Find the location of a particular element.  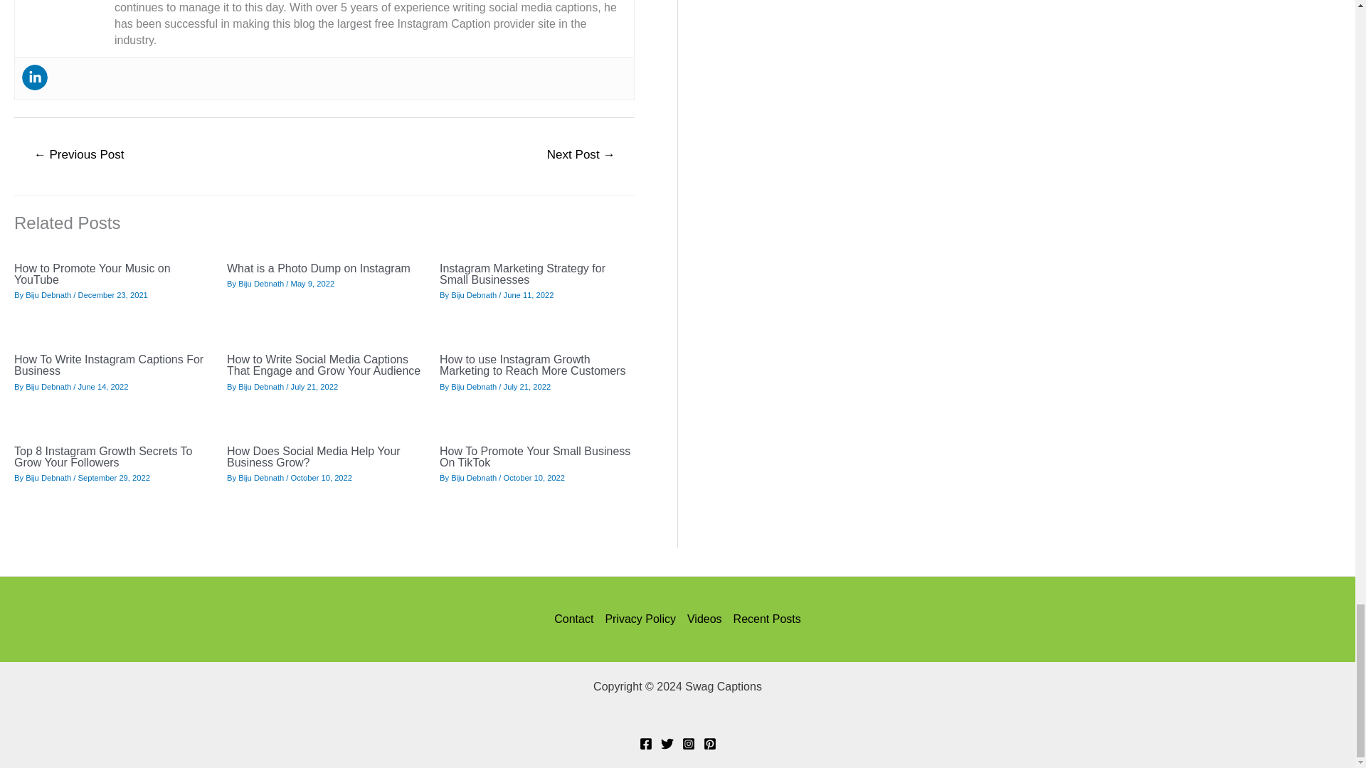

View all posts by Biju Debnath is located at coordinates (260, 284).